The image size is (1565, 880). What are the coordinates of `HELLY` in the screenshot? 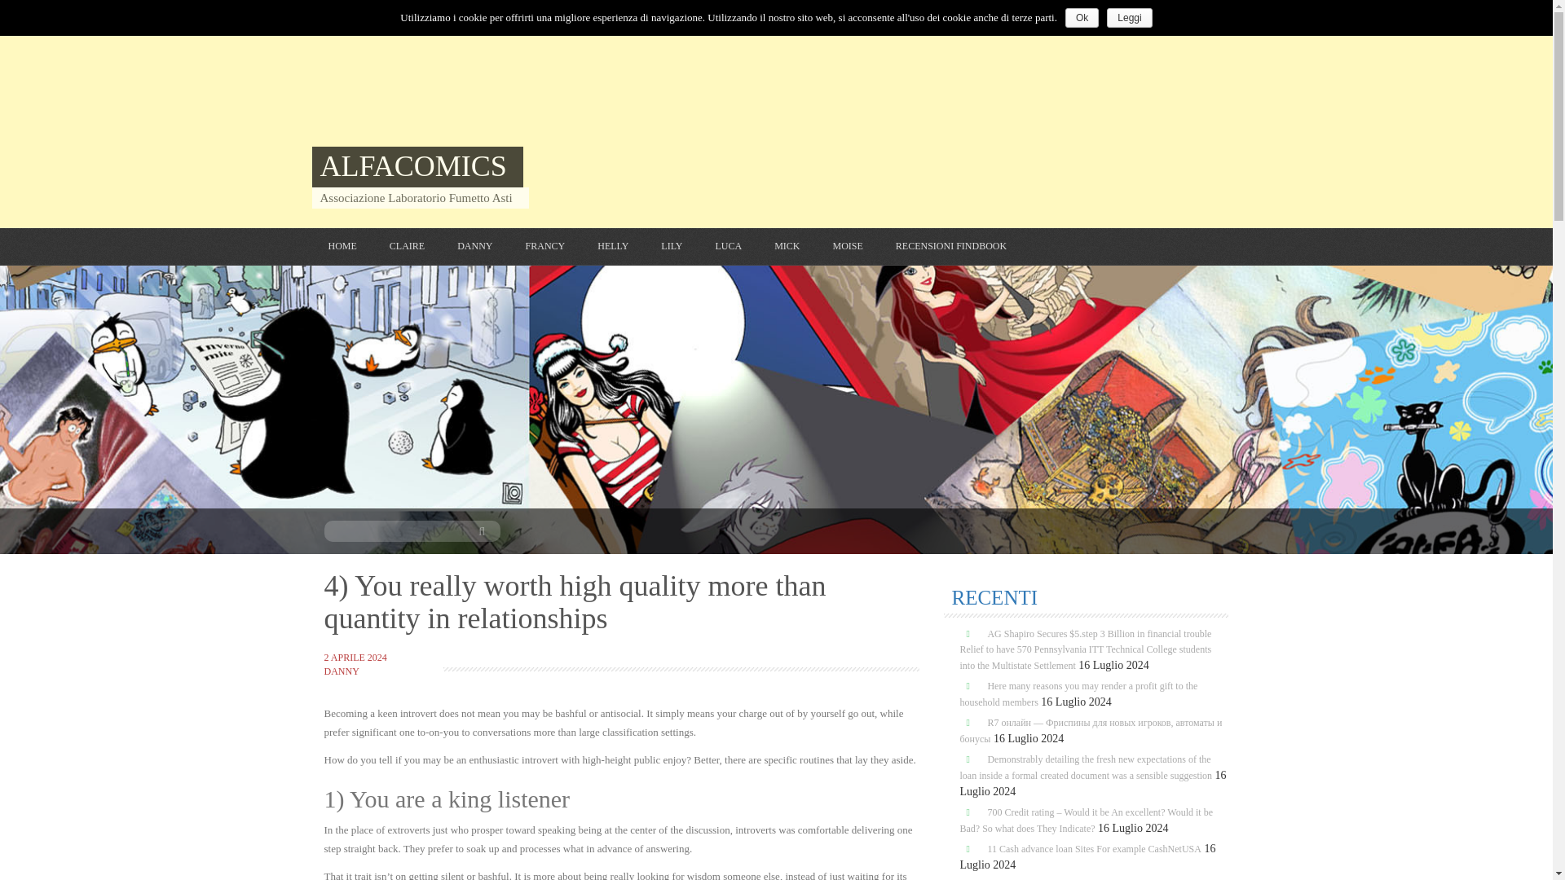 It's located at (613, 246).